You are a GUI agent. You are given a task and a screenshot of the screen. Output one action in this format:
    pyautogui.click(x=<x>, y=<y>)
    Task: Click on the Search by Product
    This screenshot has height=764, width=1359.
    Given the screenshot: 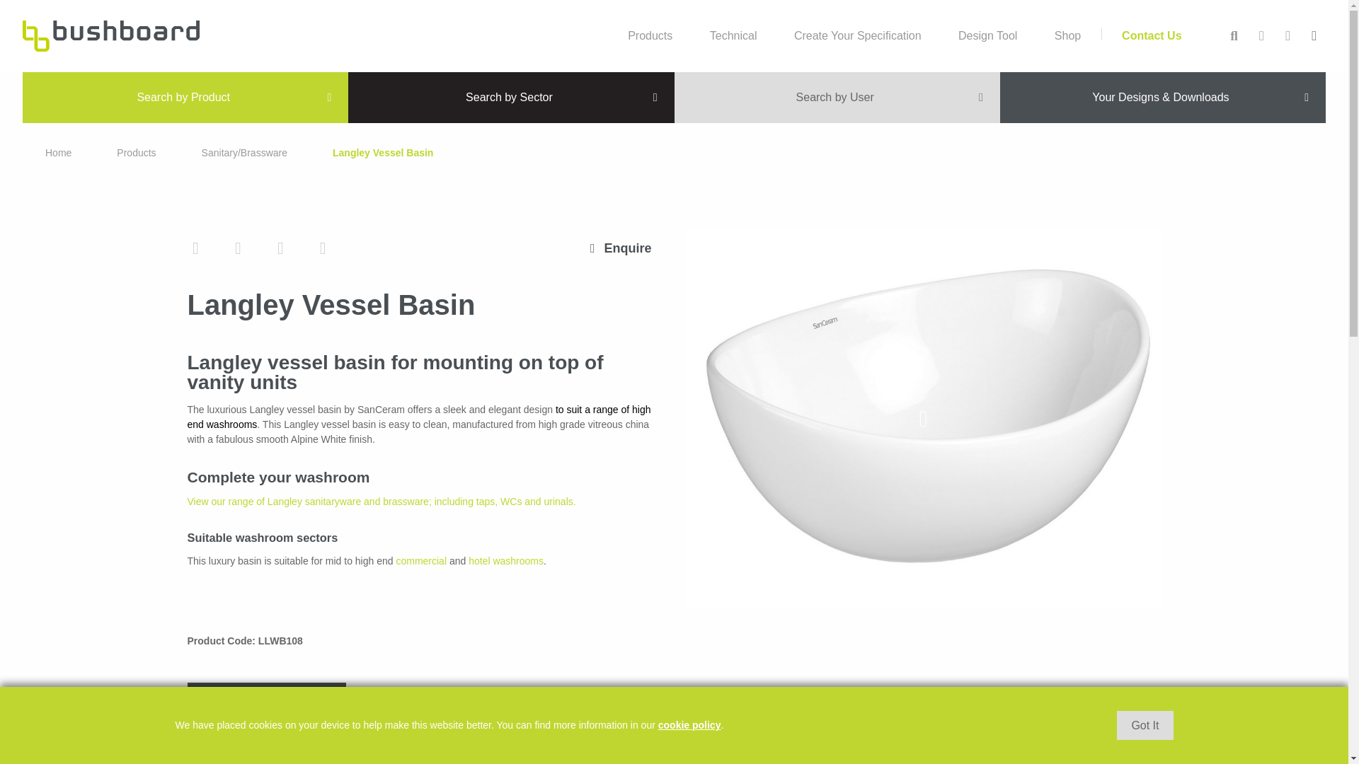 What is the action you would take?
    pyautogui.click(x=185, y=97)
    